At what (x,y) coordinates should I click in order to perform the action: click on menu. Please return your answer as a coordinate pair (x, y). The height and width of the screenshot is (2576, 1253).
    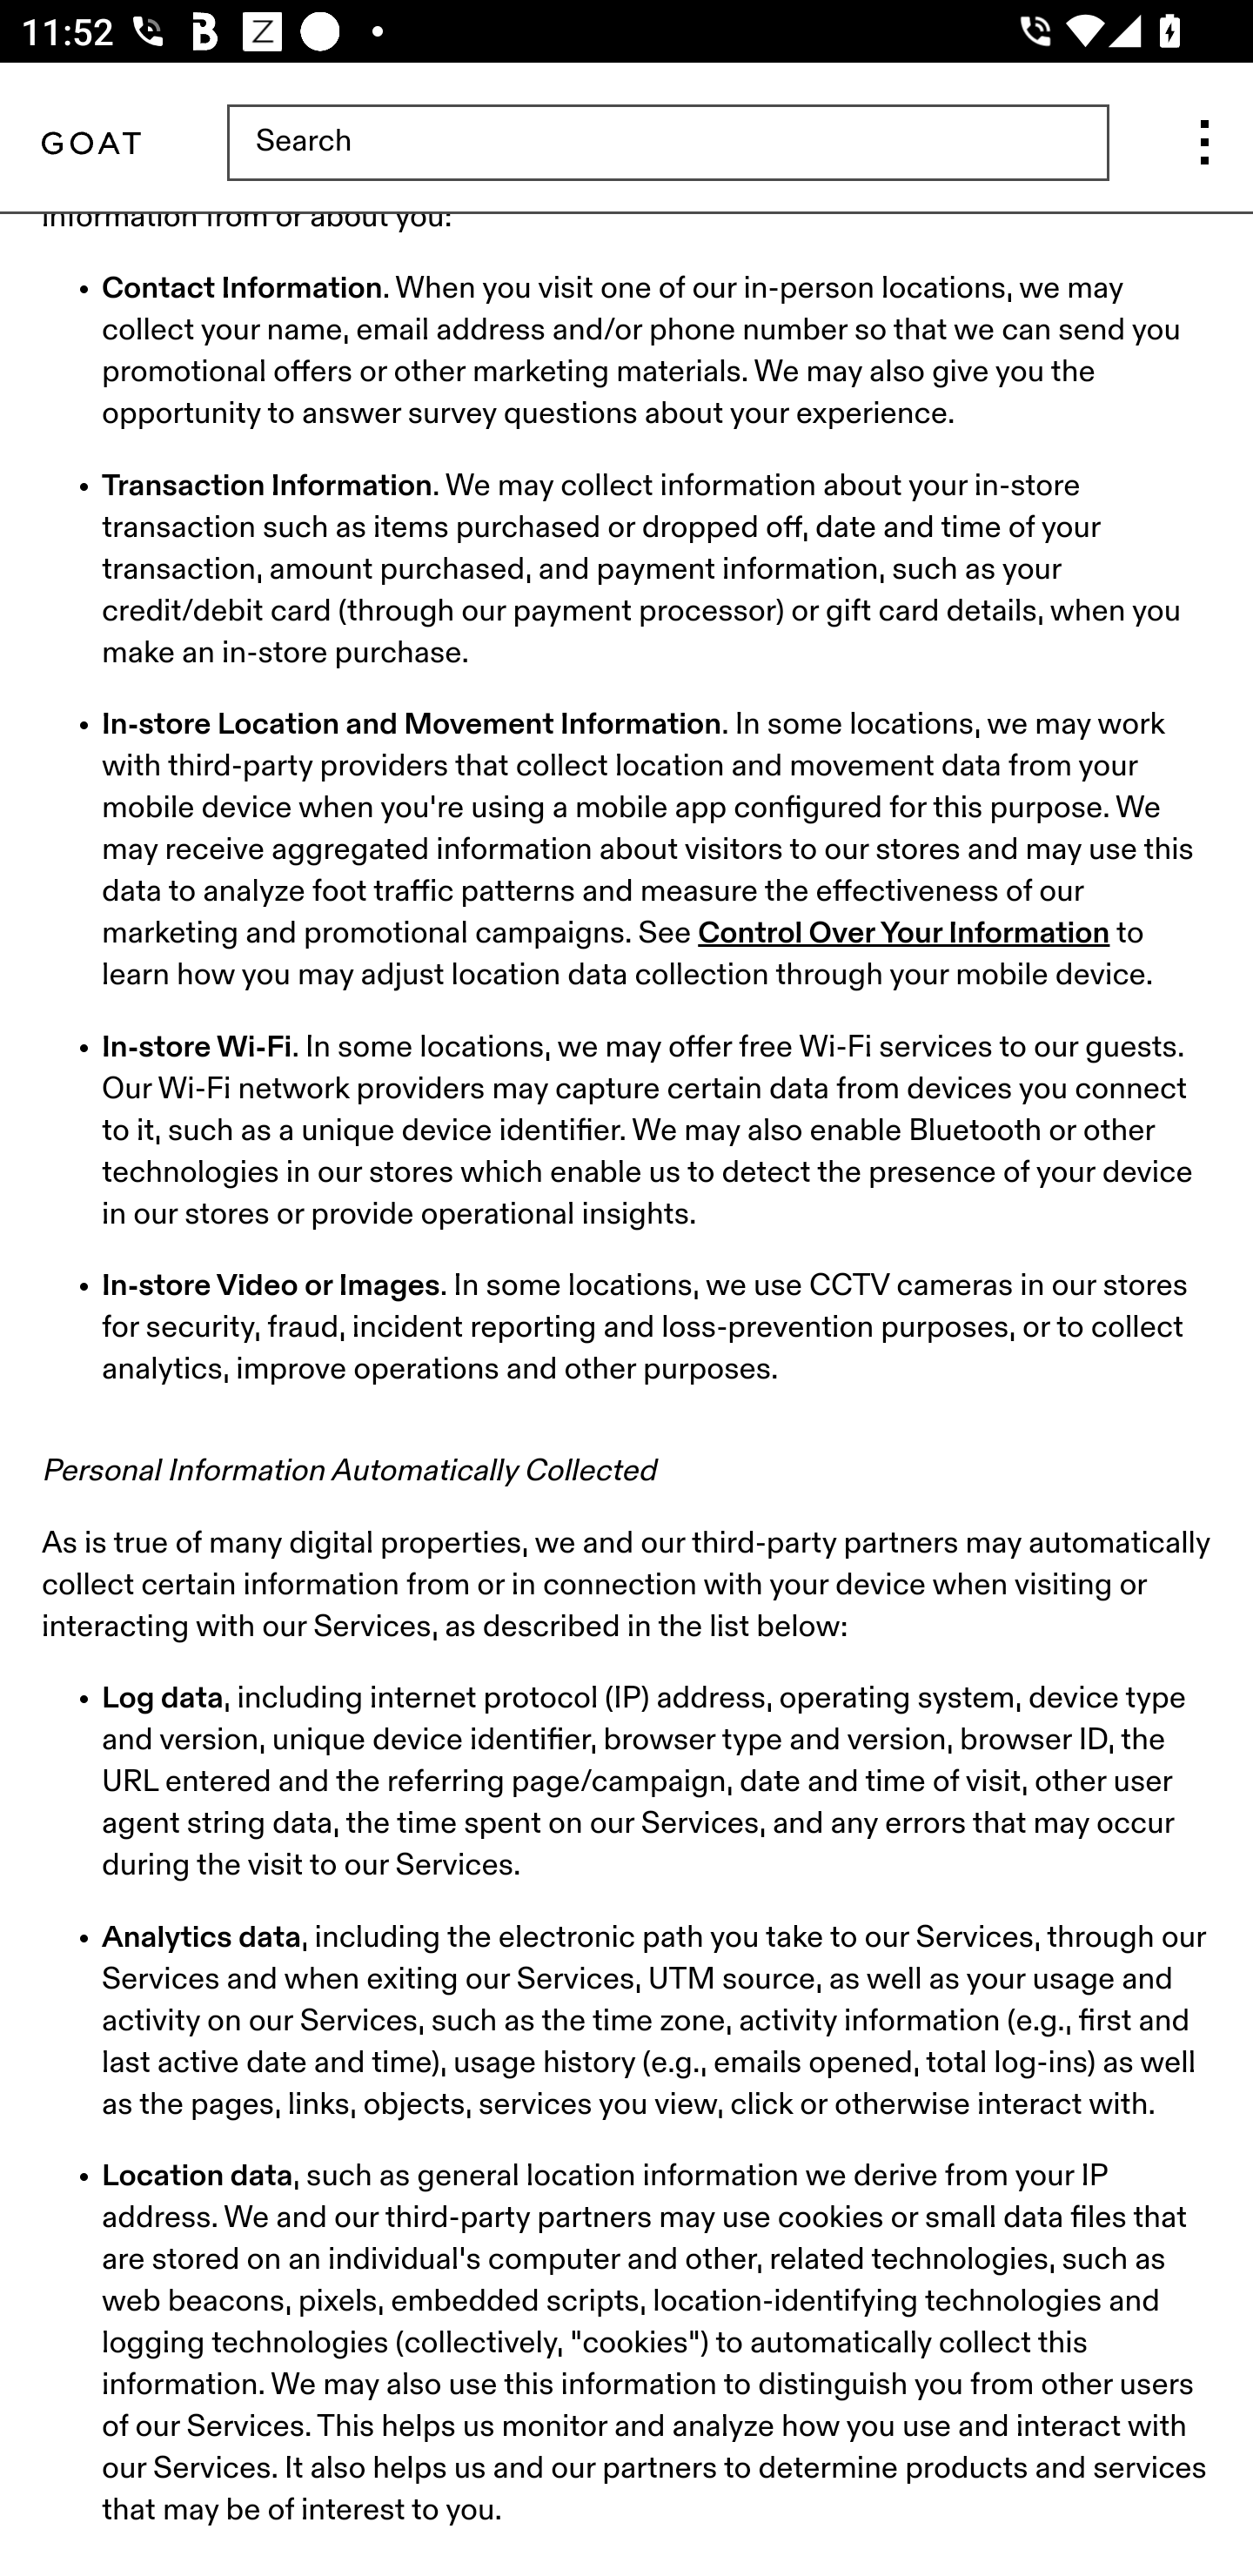
    Looking at the image, I should click on (1204, 144).